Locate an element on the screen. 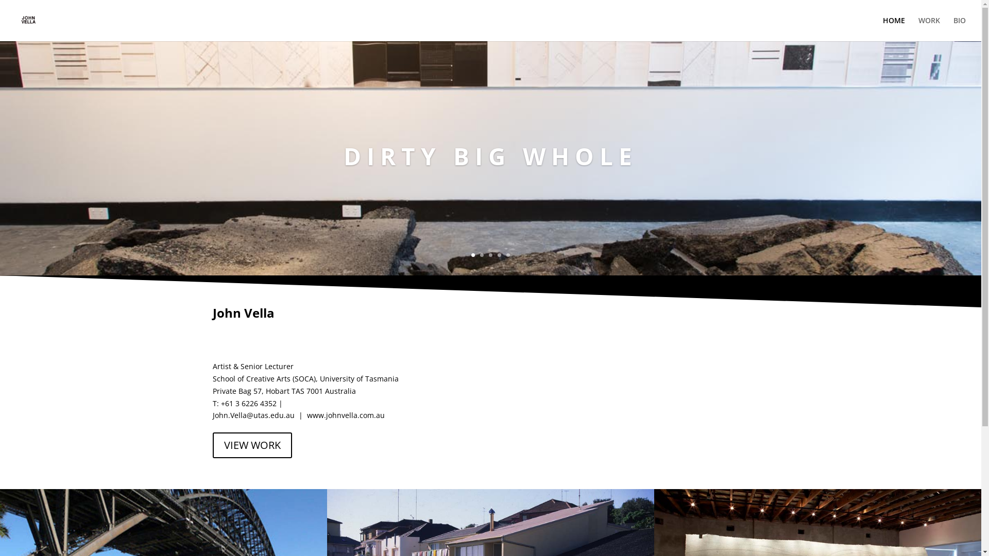  www.johnvella.com.au is located at coordinates (346, 415).